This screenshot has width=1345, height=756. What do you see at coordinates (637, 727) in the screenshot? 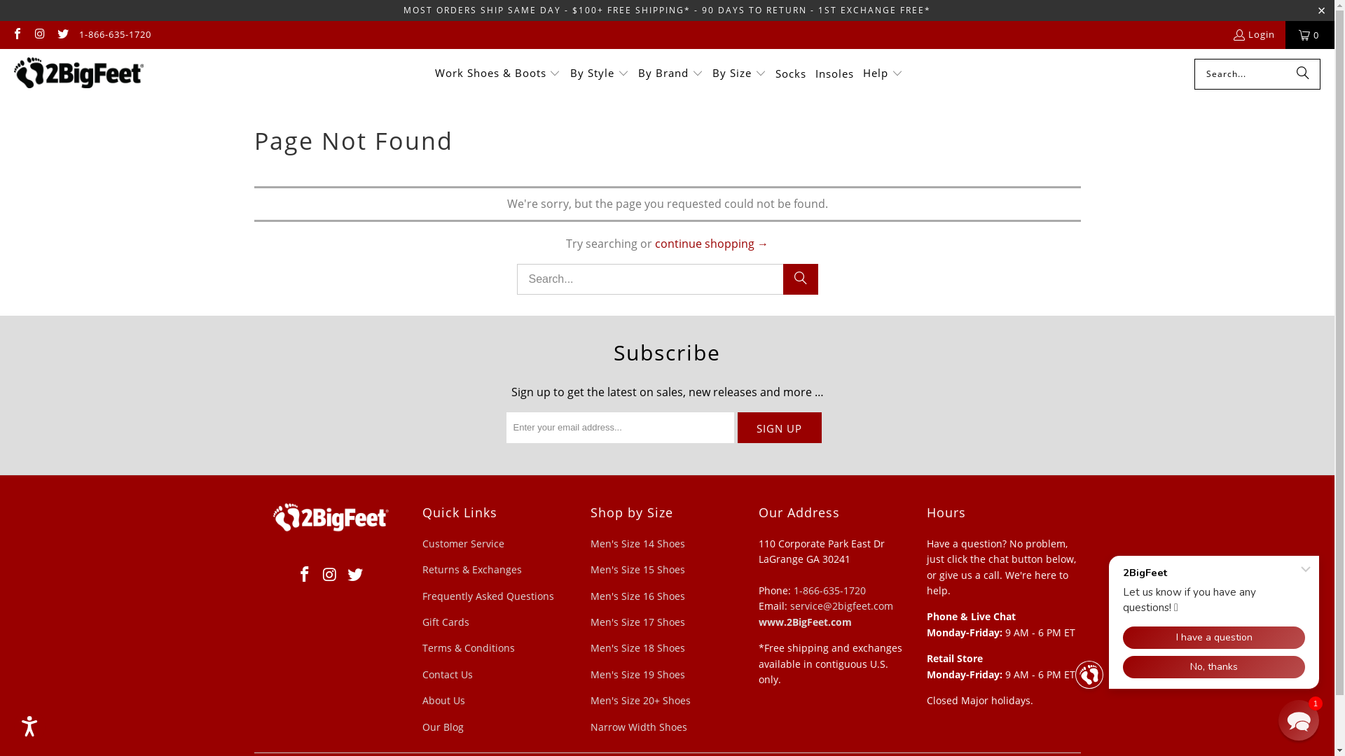
I see `Narrow Width Shoes` at bounding box center [637, 727].